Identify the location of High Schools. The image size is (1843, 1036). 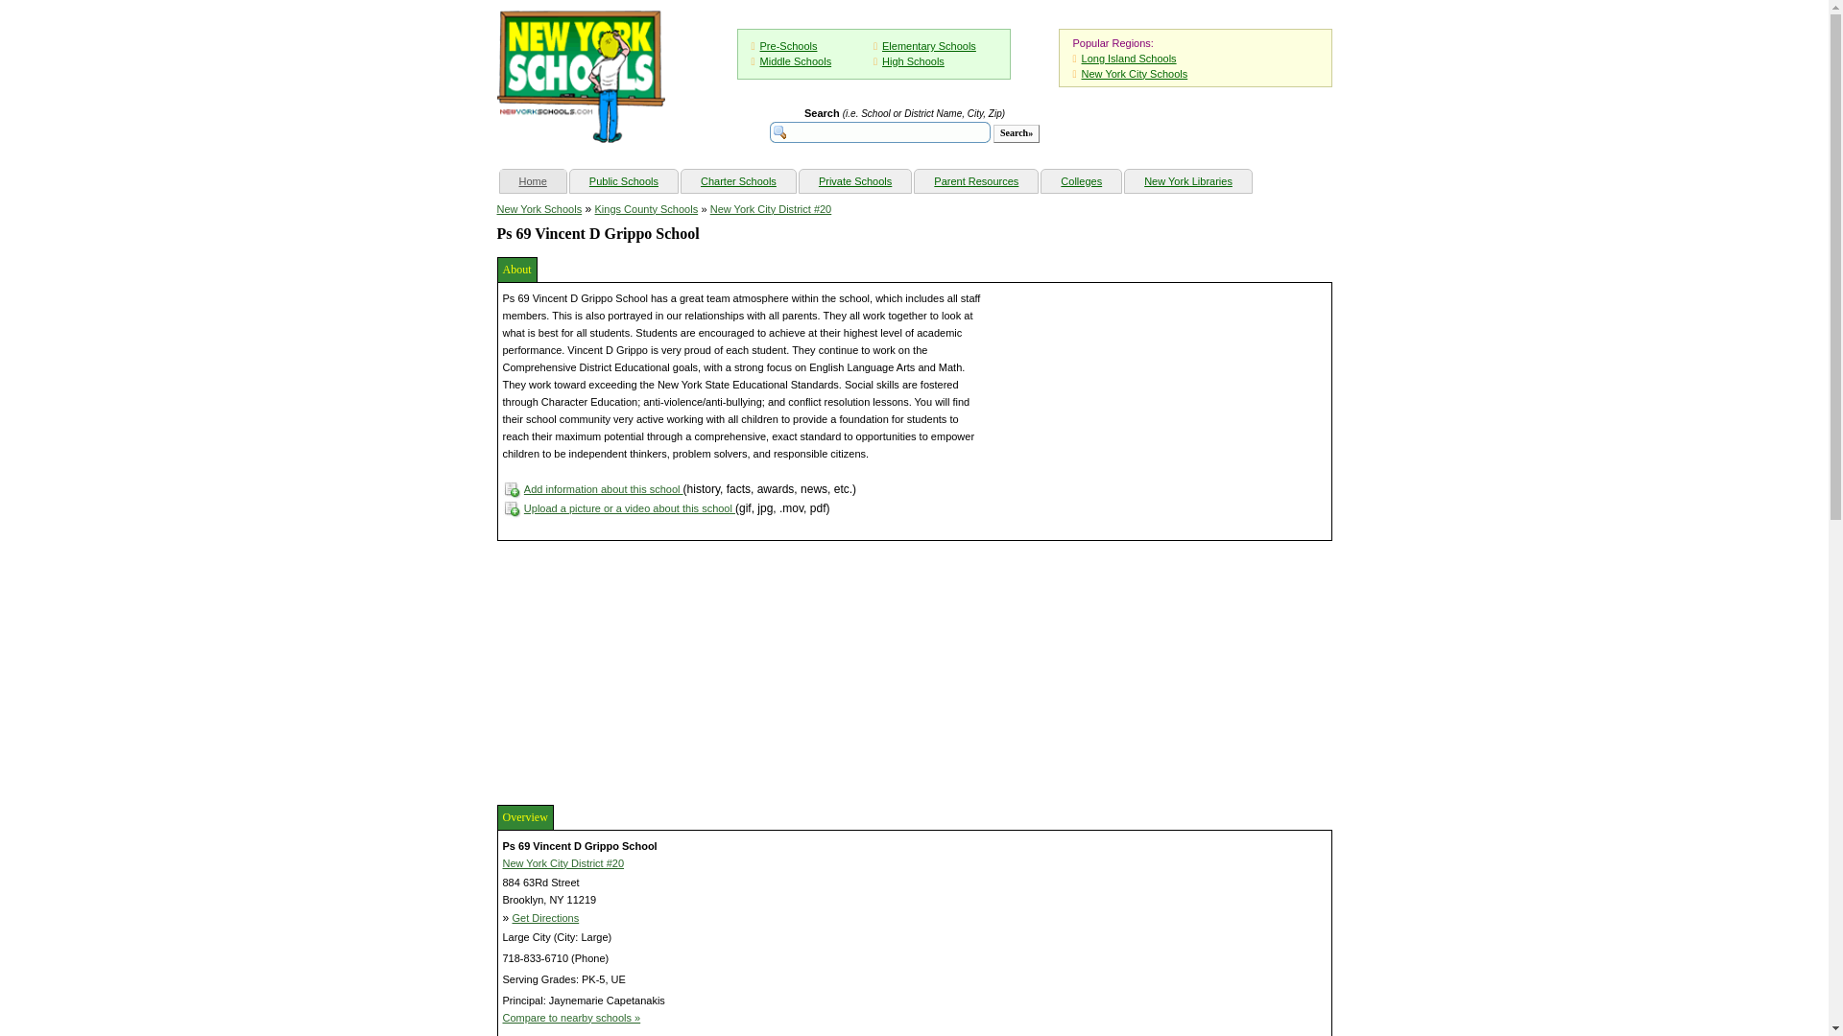
(913, 61).